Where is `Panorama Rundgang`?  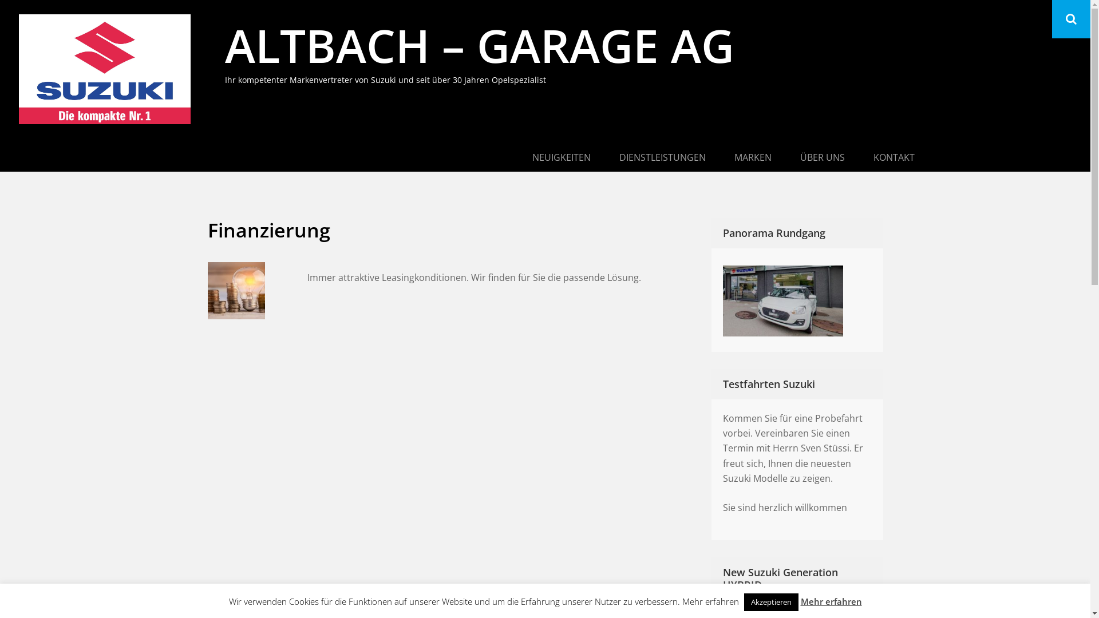 Panorama Rundgang is located at coordinates (797, 298).